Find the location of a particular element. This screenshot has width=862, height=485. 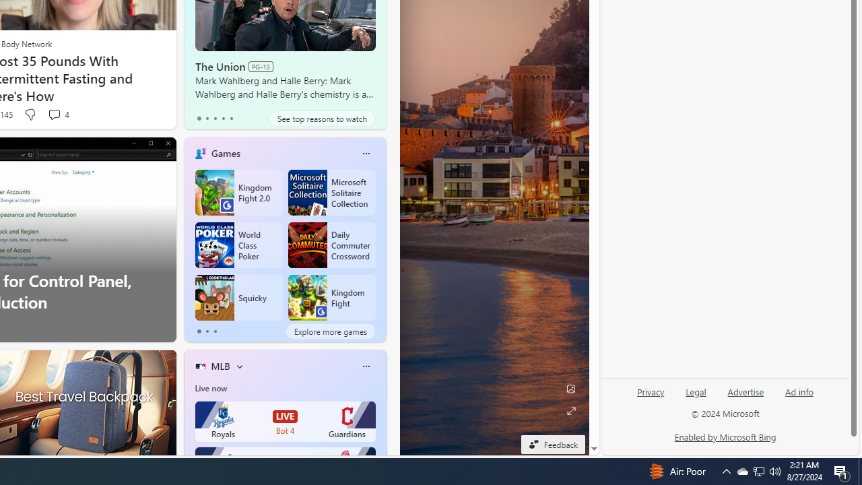

See top reasons to watch is located at coordinates (322, 119).